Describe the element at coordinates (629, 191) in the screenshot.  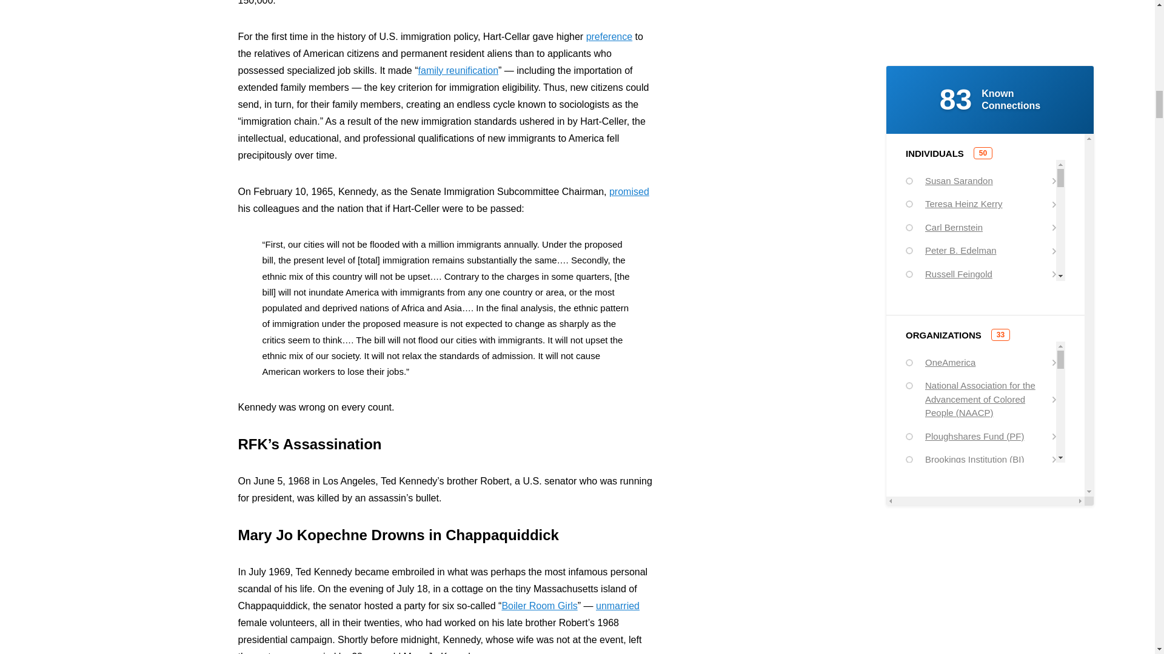
I see `promised` at that location.